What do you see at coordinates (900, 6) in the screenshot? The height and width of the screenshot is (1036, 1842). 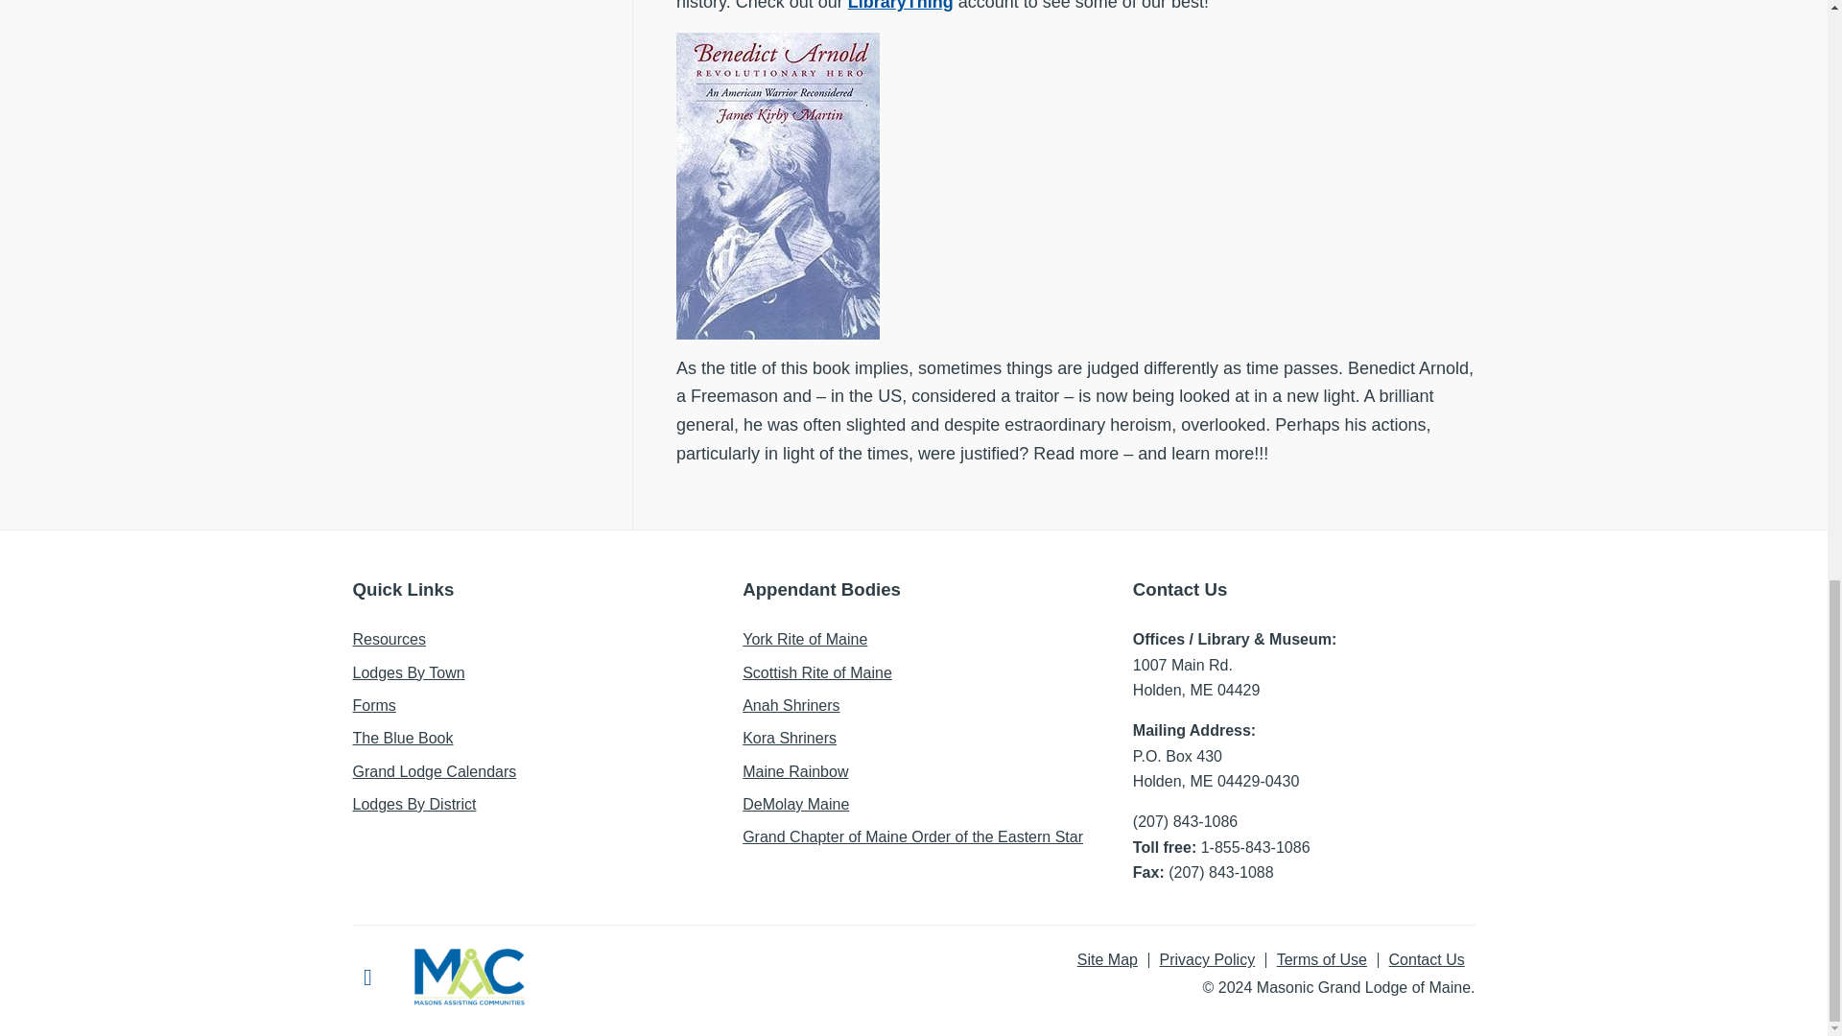 I see `LibraryThing` at bounding box center [900, 6].